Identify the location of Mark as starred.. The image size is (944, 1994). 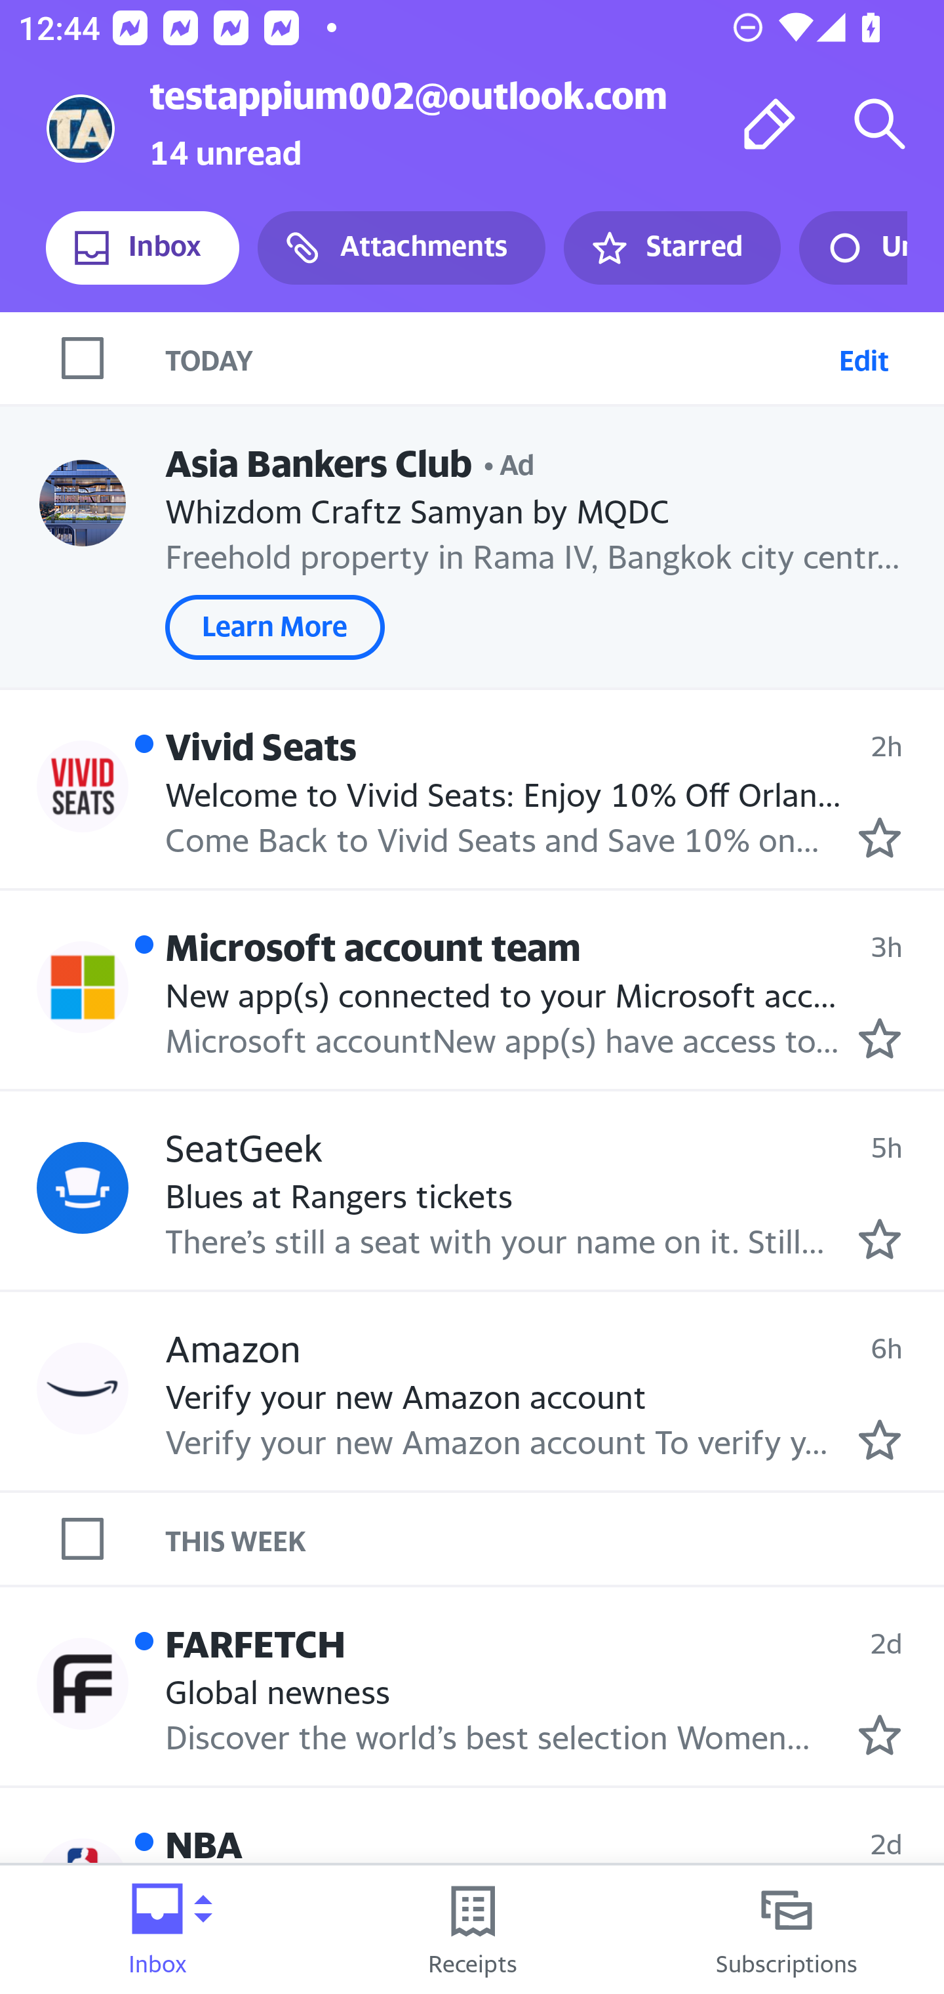
(880, 838).